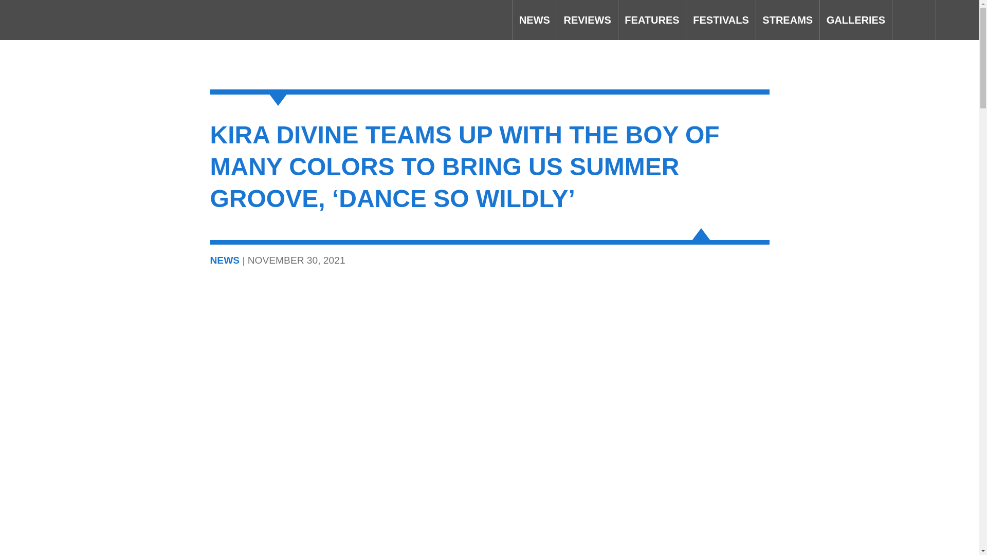 Image resolution: width=987 pixels, height=555 pixels. I want to click on Search, so click(914, 20).